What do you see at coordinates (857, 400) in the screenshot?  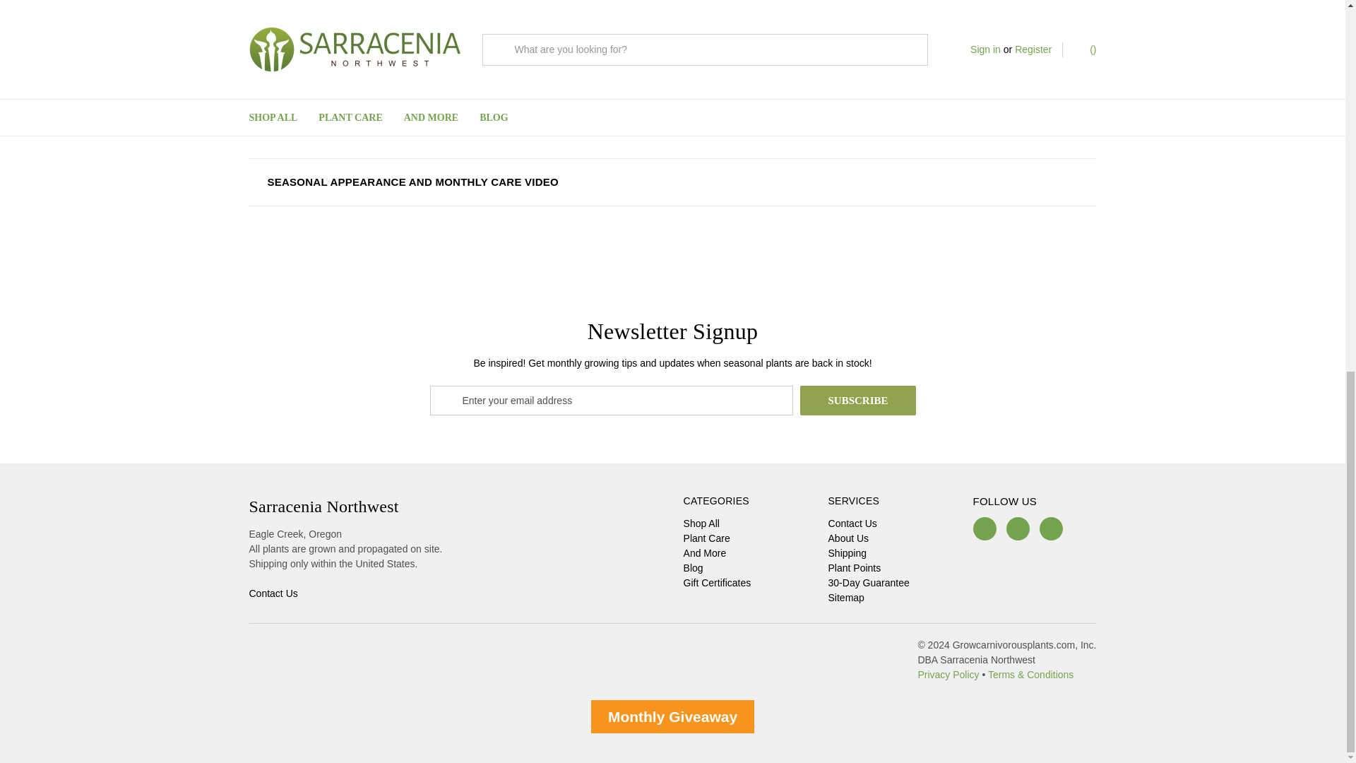 I see `Subscribe` at bounding box center [857, 400].